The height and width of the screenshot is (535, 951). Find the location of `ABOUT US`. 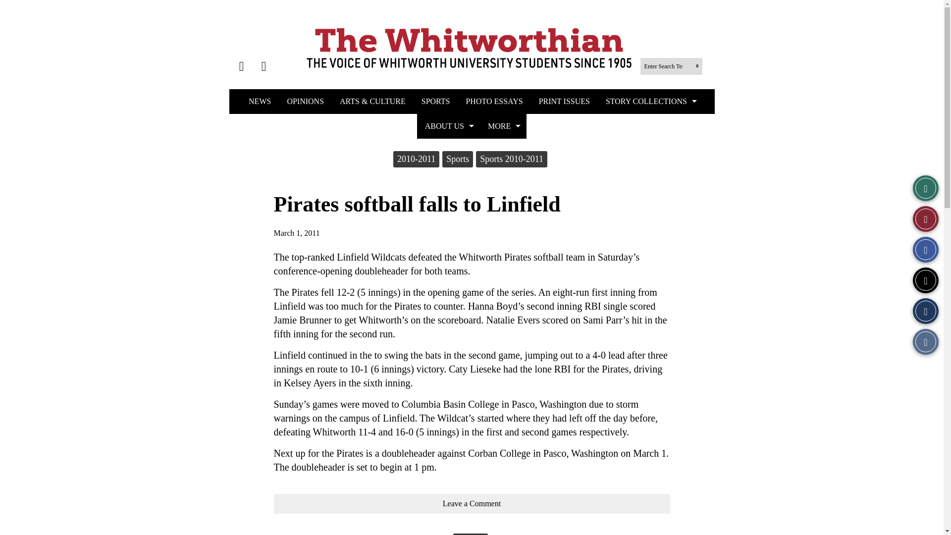

ABOUT US is located at coordinates (449, 126).